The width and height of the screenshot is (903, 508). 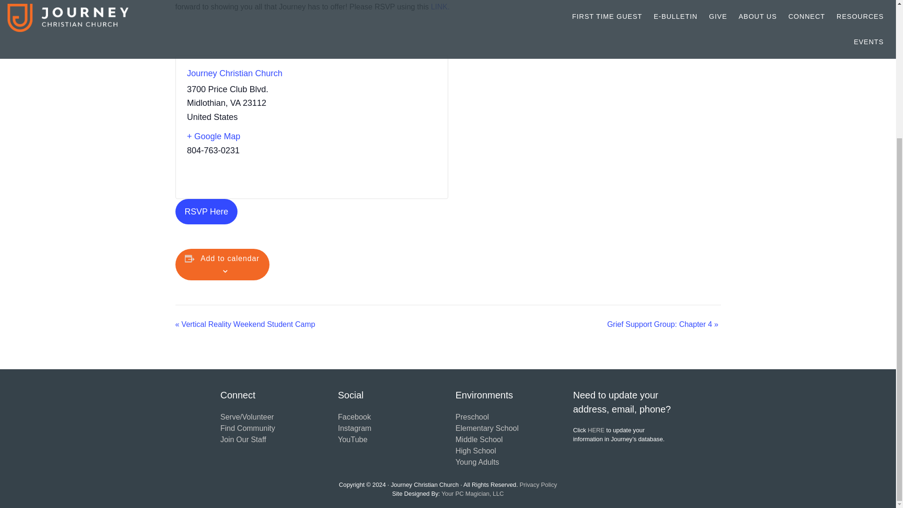 I want to click on Click to view a Google Map, so click(x=246, y=136).